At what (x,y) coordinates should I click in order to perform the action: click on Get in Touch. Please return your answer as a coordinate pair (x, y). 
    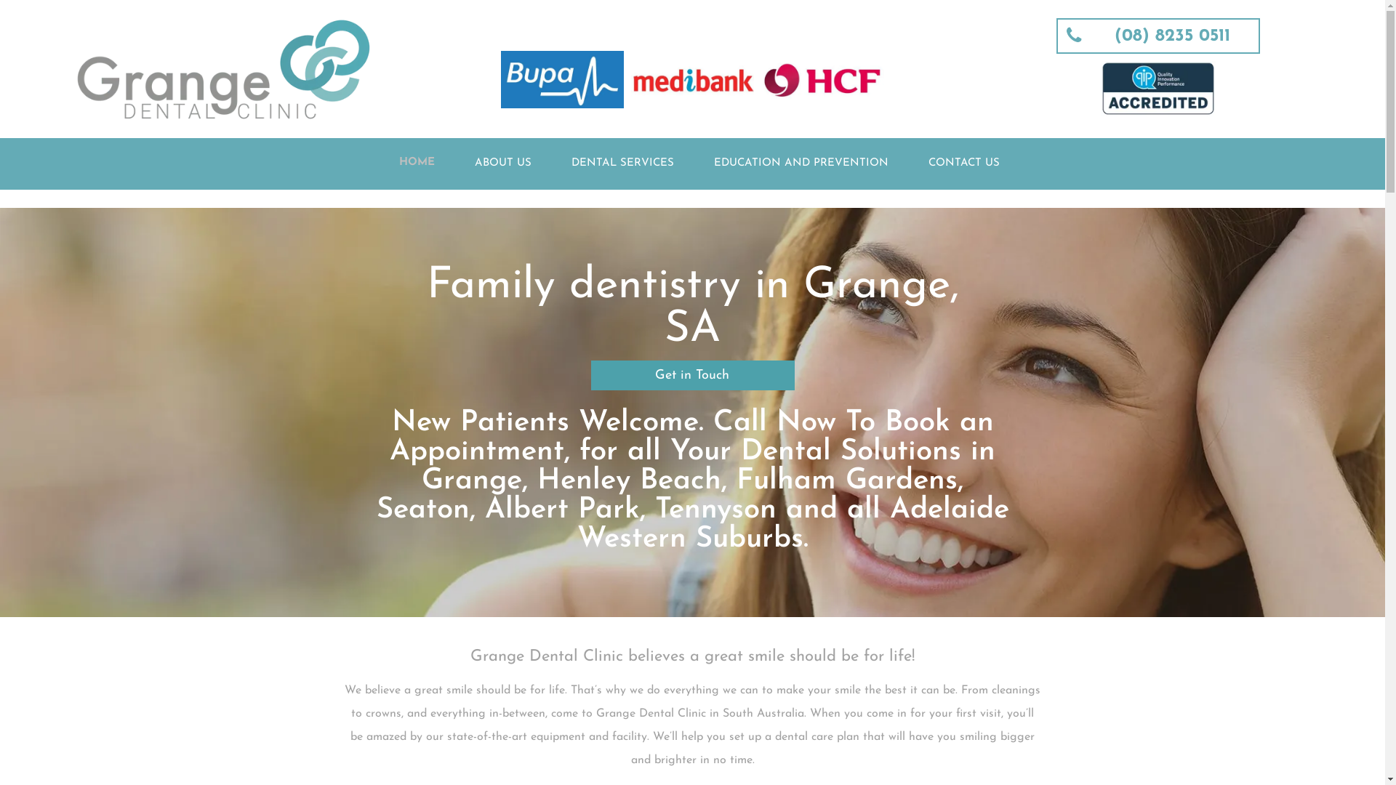
    Looking at the image, I should click on (692, 375).